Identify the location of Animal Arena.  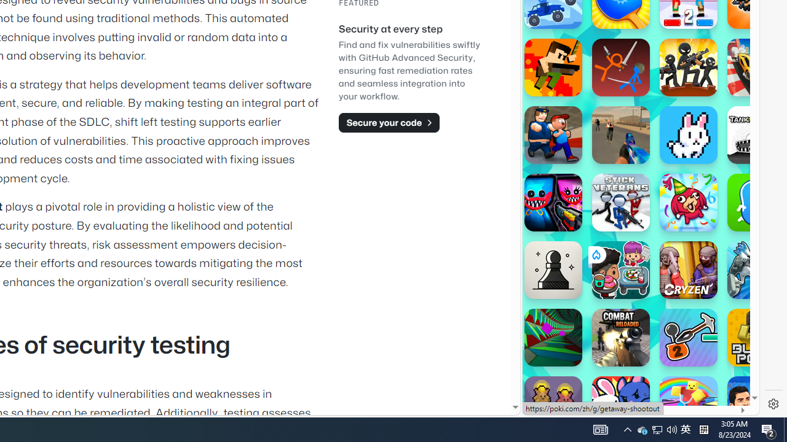
(621, 405).